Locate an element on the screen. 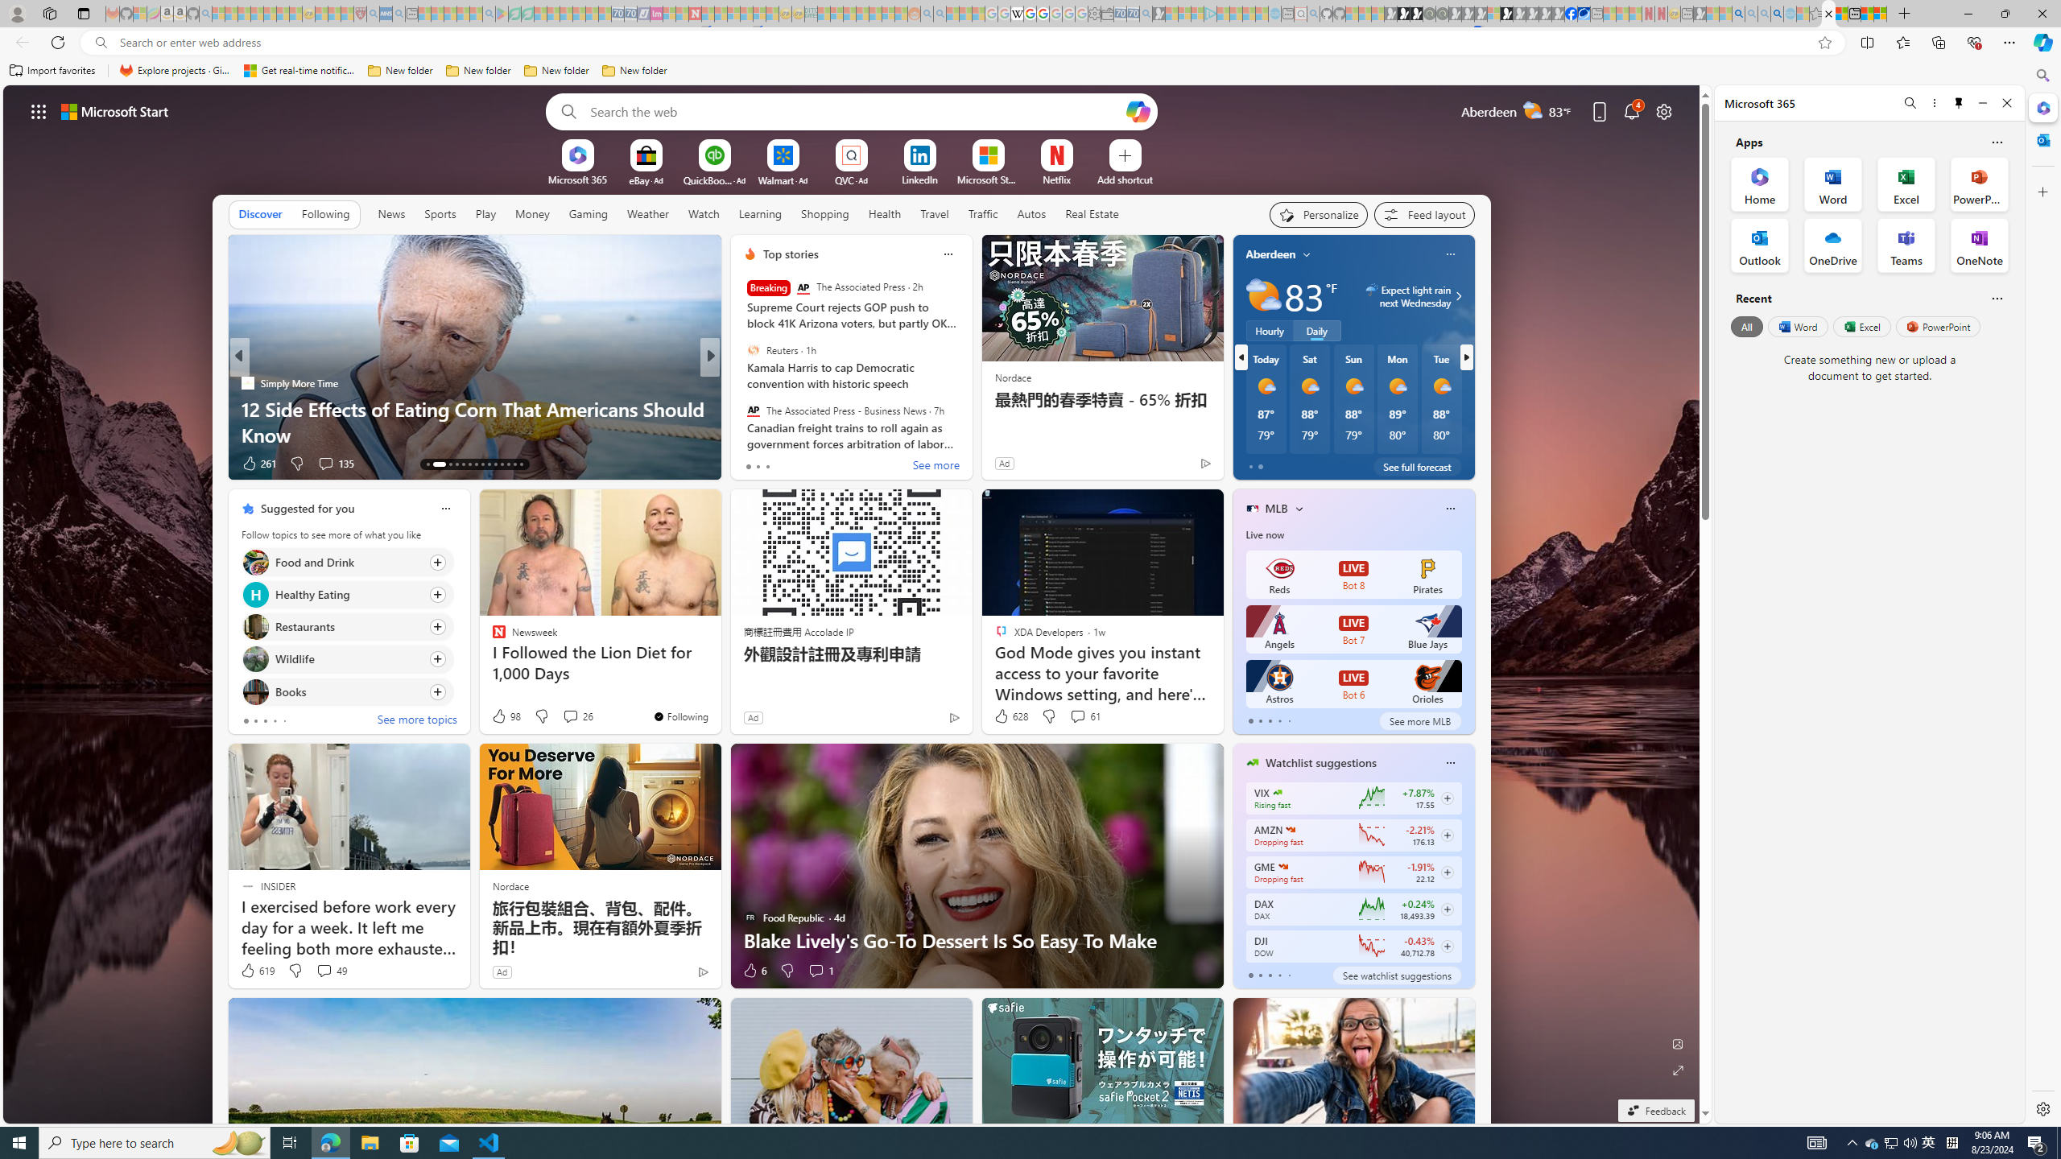 The image size is (2061, 1159). Notifications is located at coordinates (1633, 111).